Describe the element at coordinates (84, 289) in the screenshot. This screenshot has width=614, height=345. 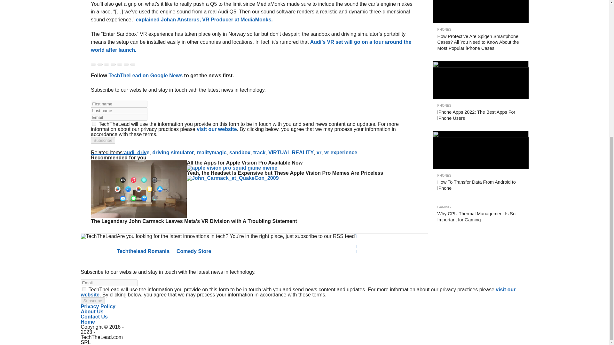
I see `1` at that location.